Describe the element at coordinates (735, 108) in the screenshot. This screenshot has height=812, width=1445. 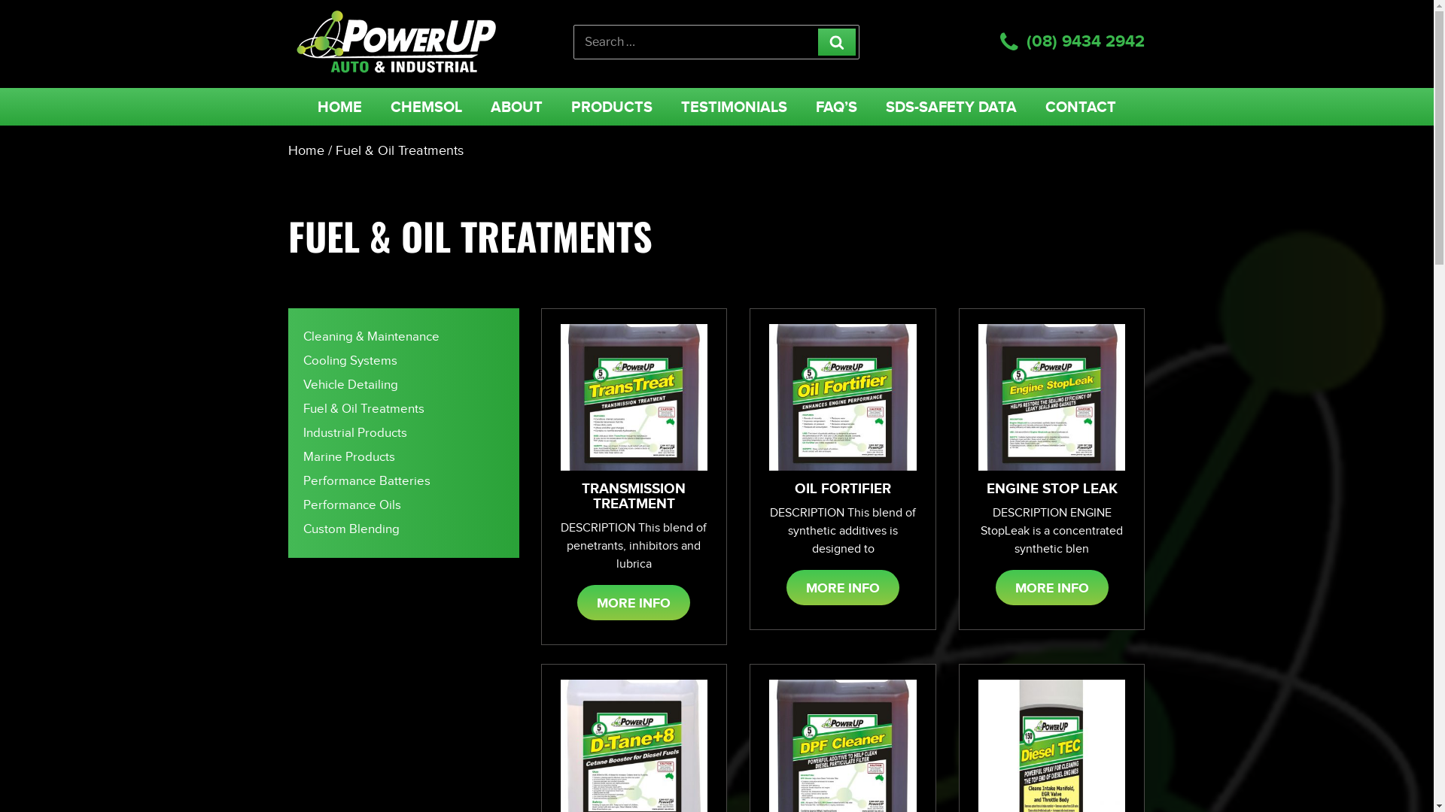
I see `TESTIMONIALS` at that location.